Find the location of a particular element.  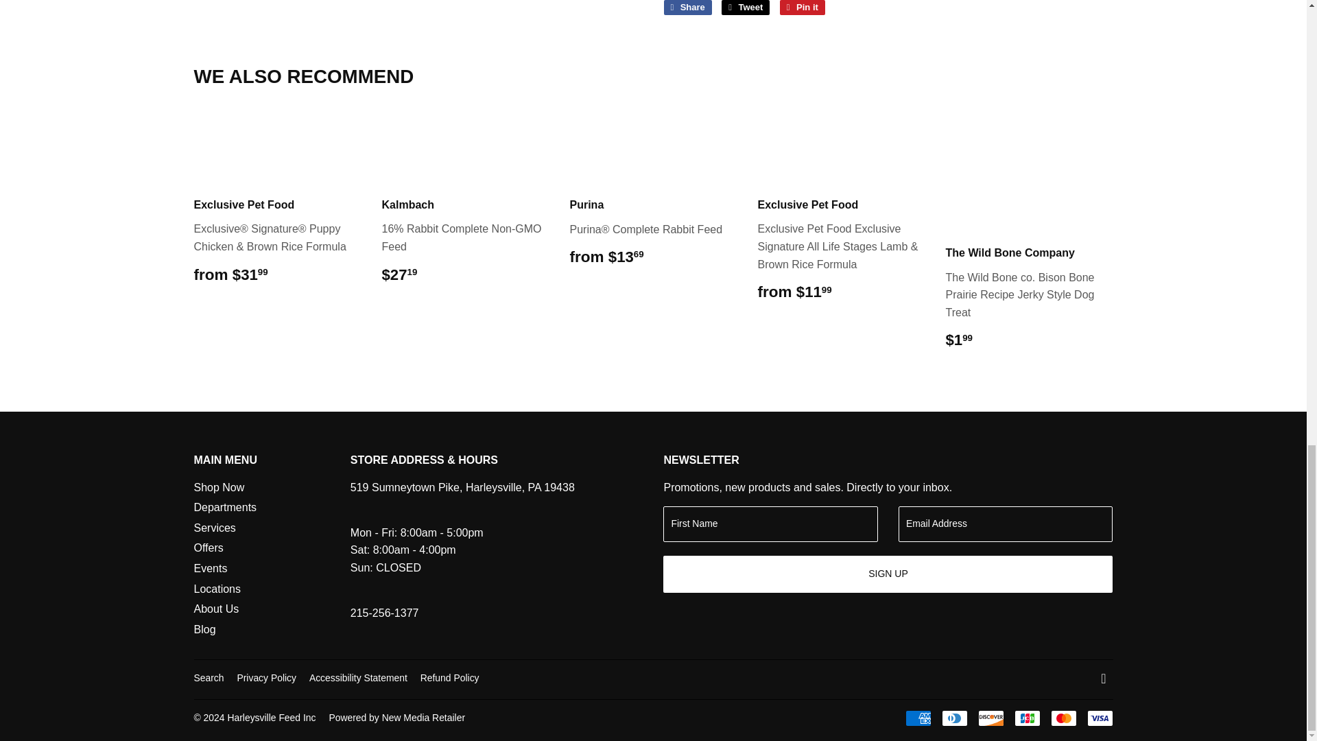

Mastercard is located at coordinates (1064, 718).